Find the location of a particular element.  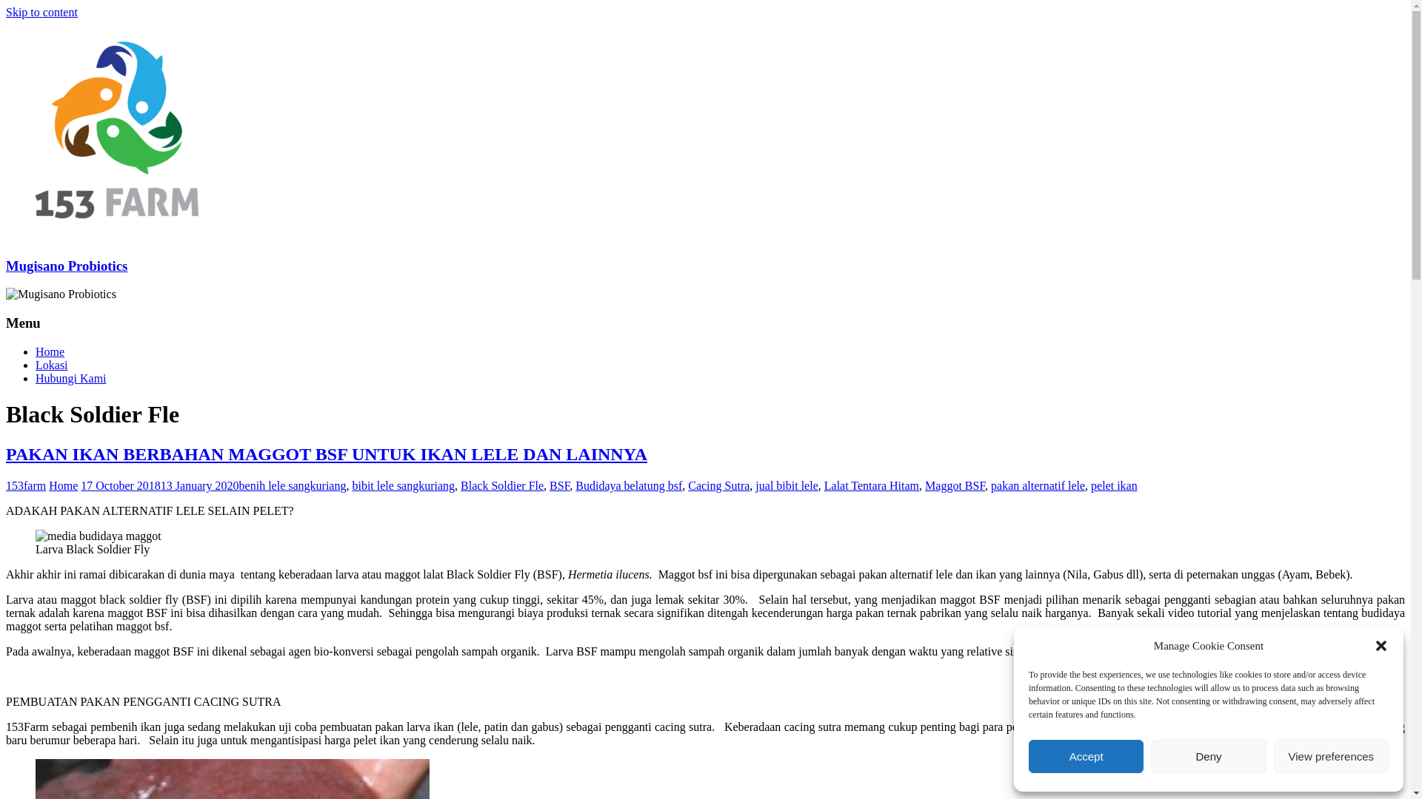

Maggot BSF is located at coordinates (955, 485).